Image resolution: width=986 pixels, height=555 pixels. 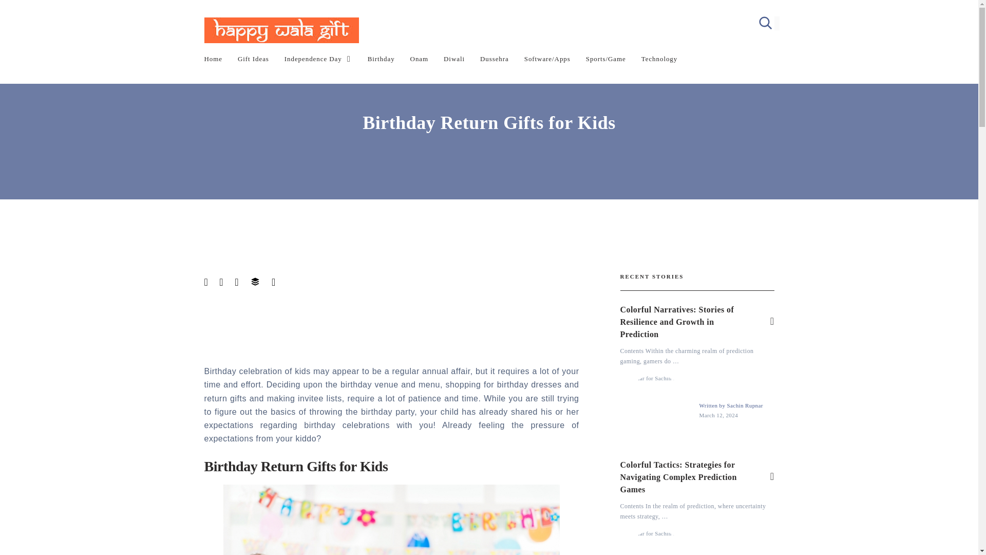 I want to click on Birthday, so click(x=381, y=59).